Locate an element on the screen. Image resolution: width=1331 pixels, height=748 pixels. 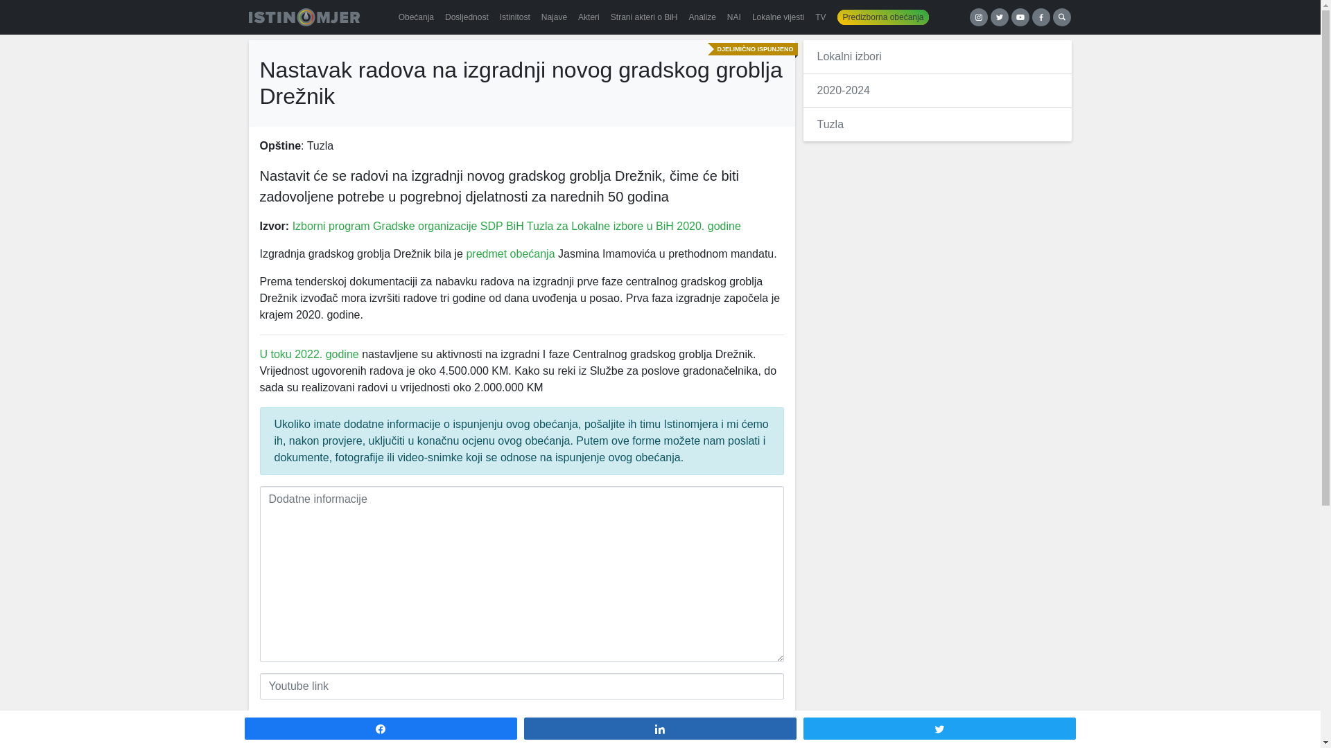
Istinomjer is located at coordinates (304, 17).